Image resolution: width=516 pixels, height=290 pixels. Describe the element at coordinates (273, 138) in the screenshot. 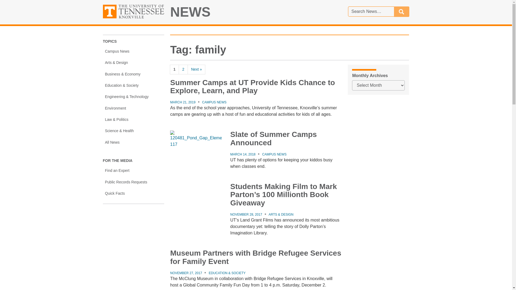

I see `Slate of Summer Camps Announced` at that location.